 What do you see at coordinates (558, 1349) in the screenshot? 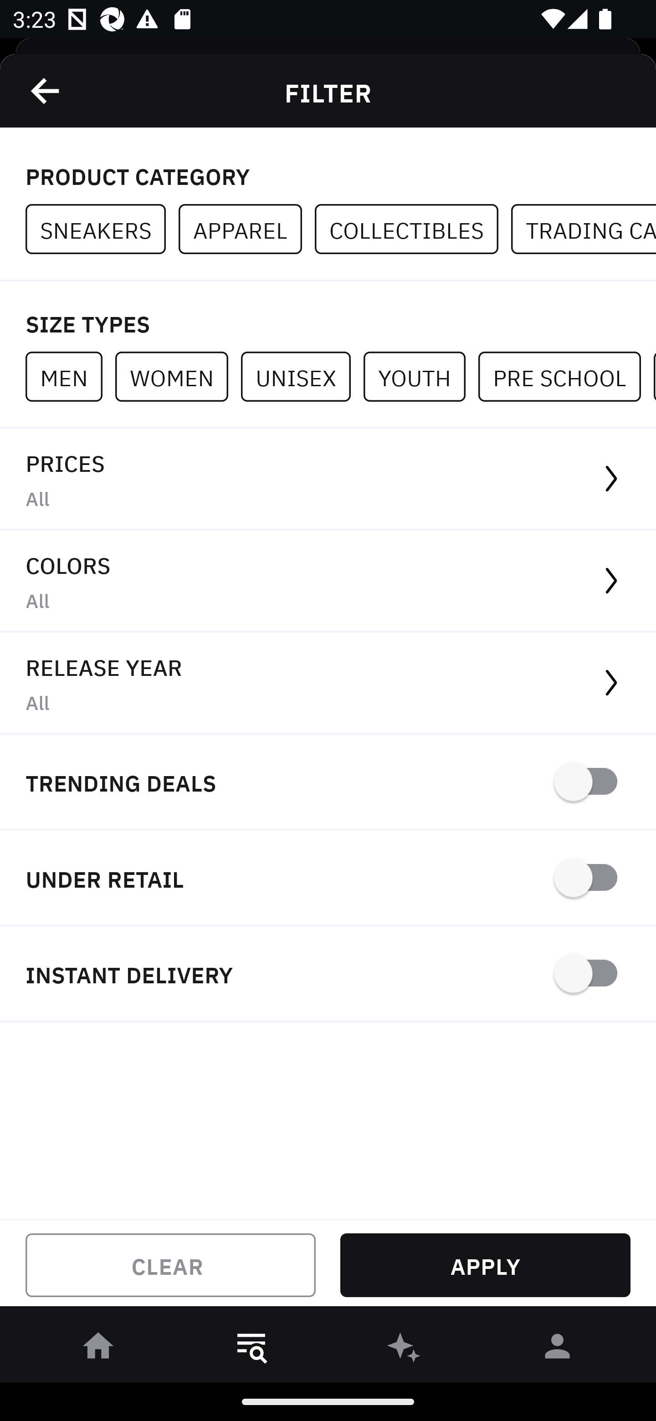
I see `󰀄` at bounding box center [558, 1349].